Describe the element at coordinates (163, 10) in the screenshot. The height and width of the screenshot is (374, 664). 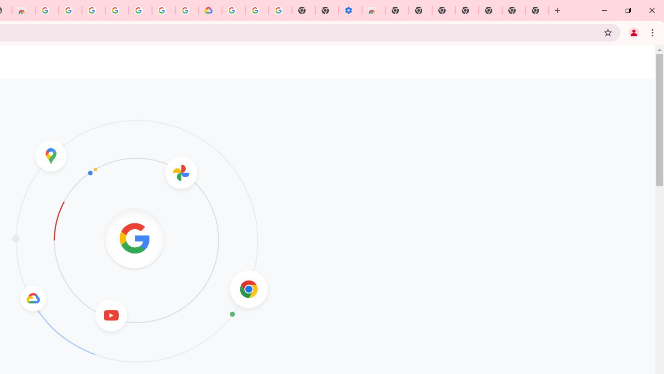
I see `Sign in - Google Accounts` at that location.